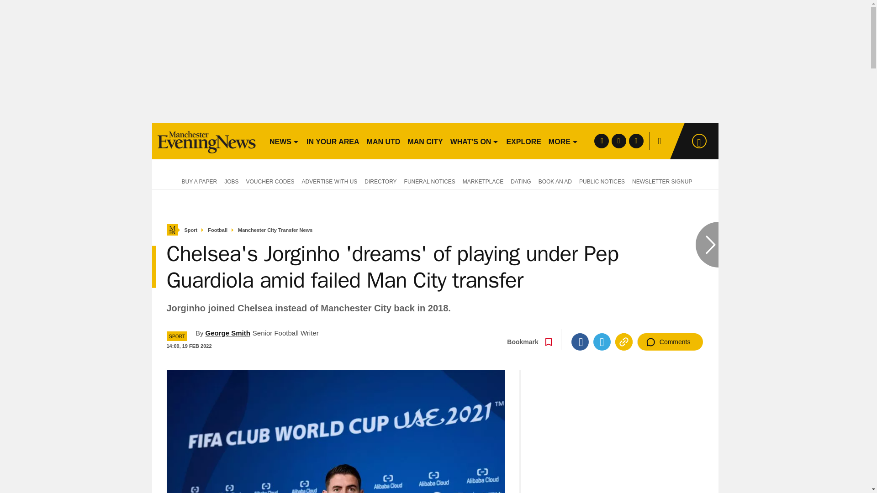 This screenshot has height=493, width=877. What do you see at coordinates (206, 141) in the screenshot?
I see `men` at bounding box center [206, 141].